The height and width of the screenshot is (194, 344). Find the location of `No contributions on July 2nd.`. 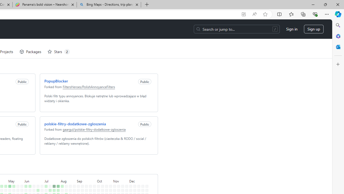

No contributions on July 2nd. is located at coordinates (41, 175).